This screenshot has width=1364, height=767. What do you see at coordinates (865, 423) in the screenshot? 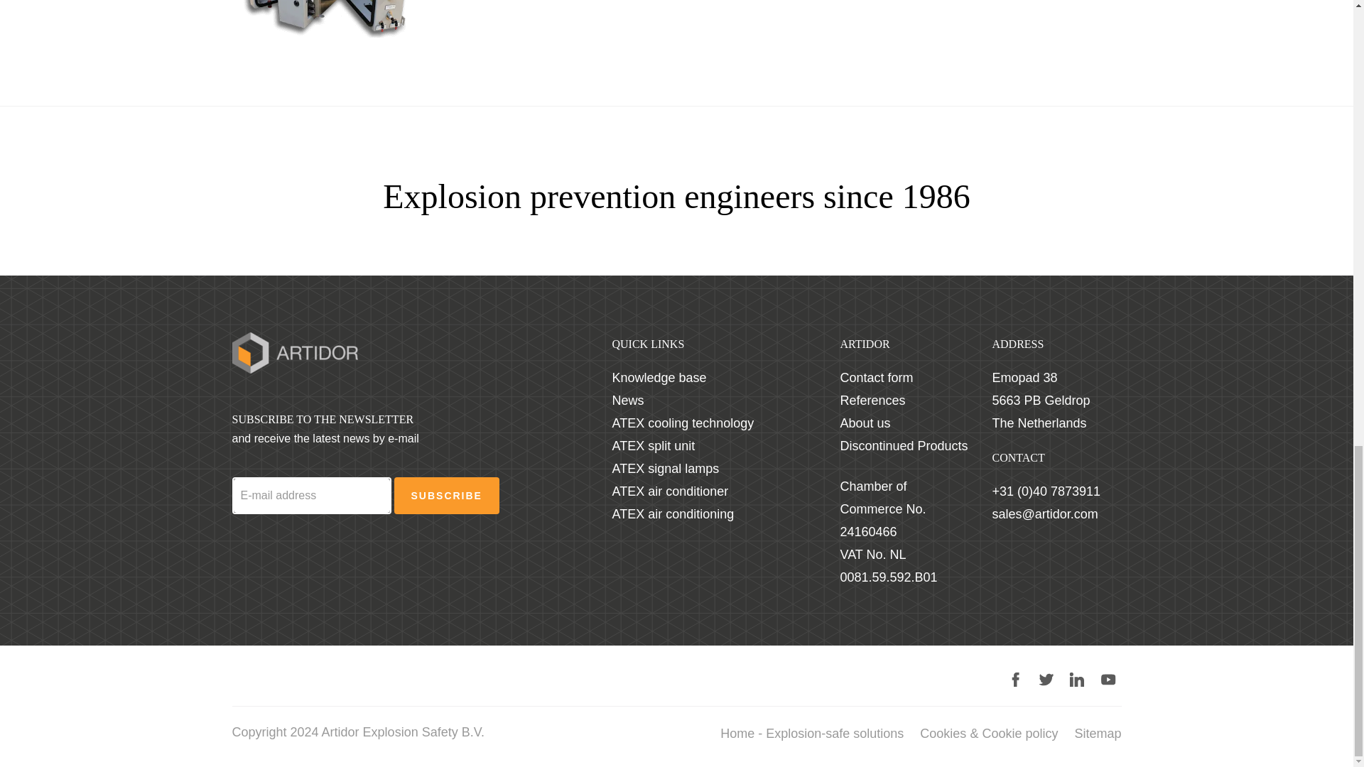
I see `About us` at bounding box center [865, 423].